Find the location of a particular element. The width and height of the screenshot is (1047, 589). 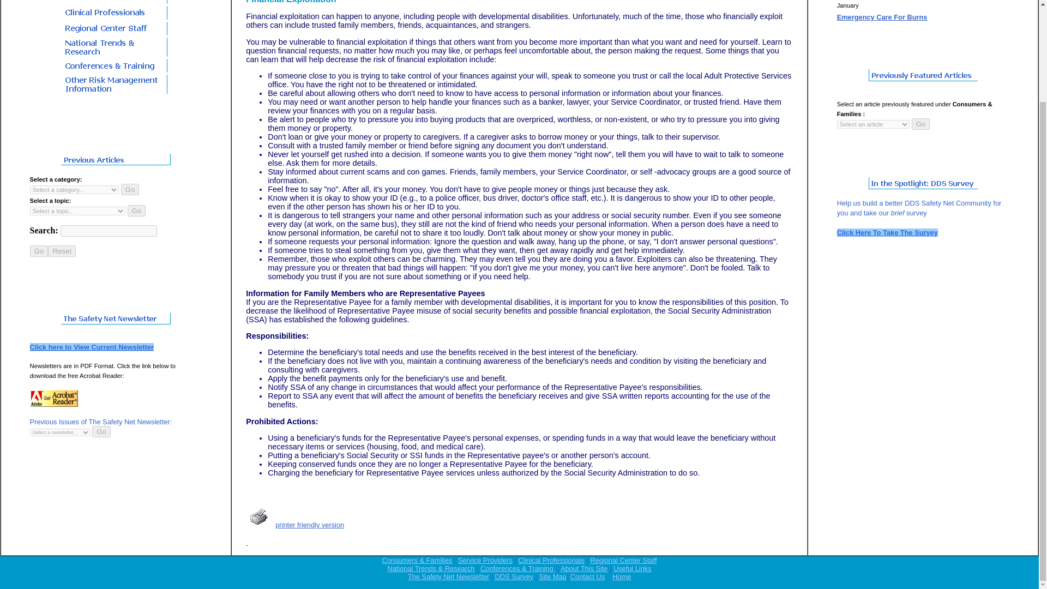

Go is located at coordinates (39, 251).